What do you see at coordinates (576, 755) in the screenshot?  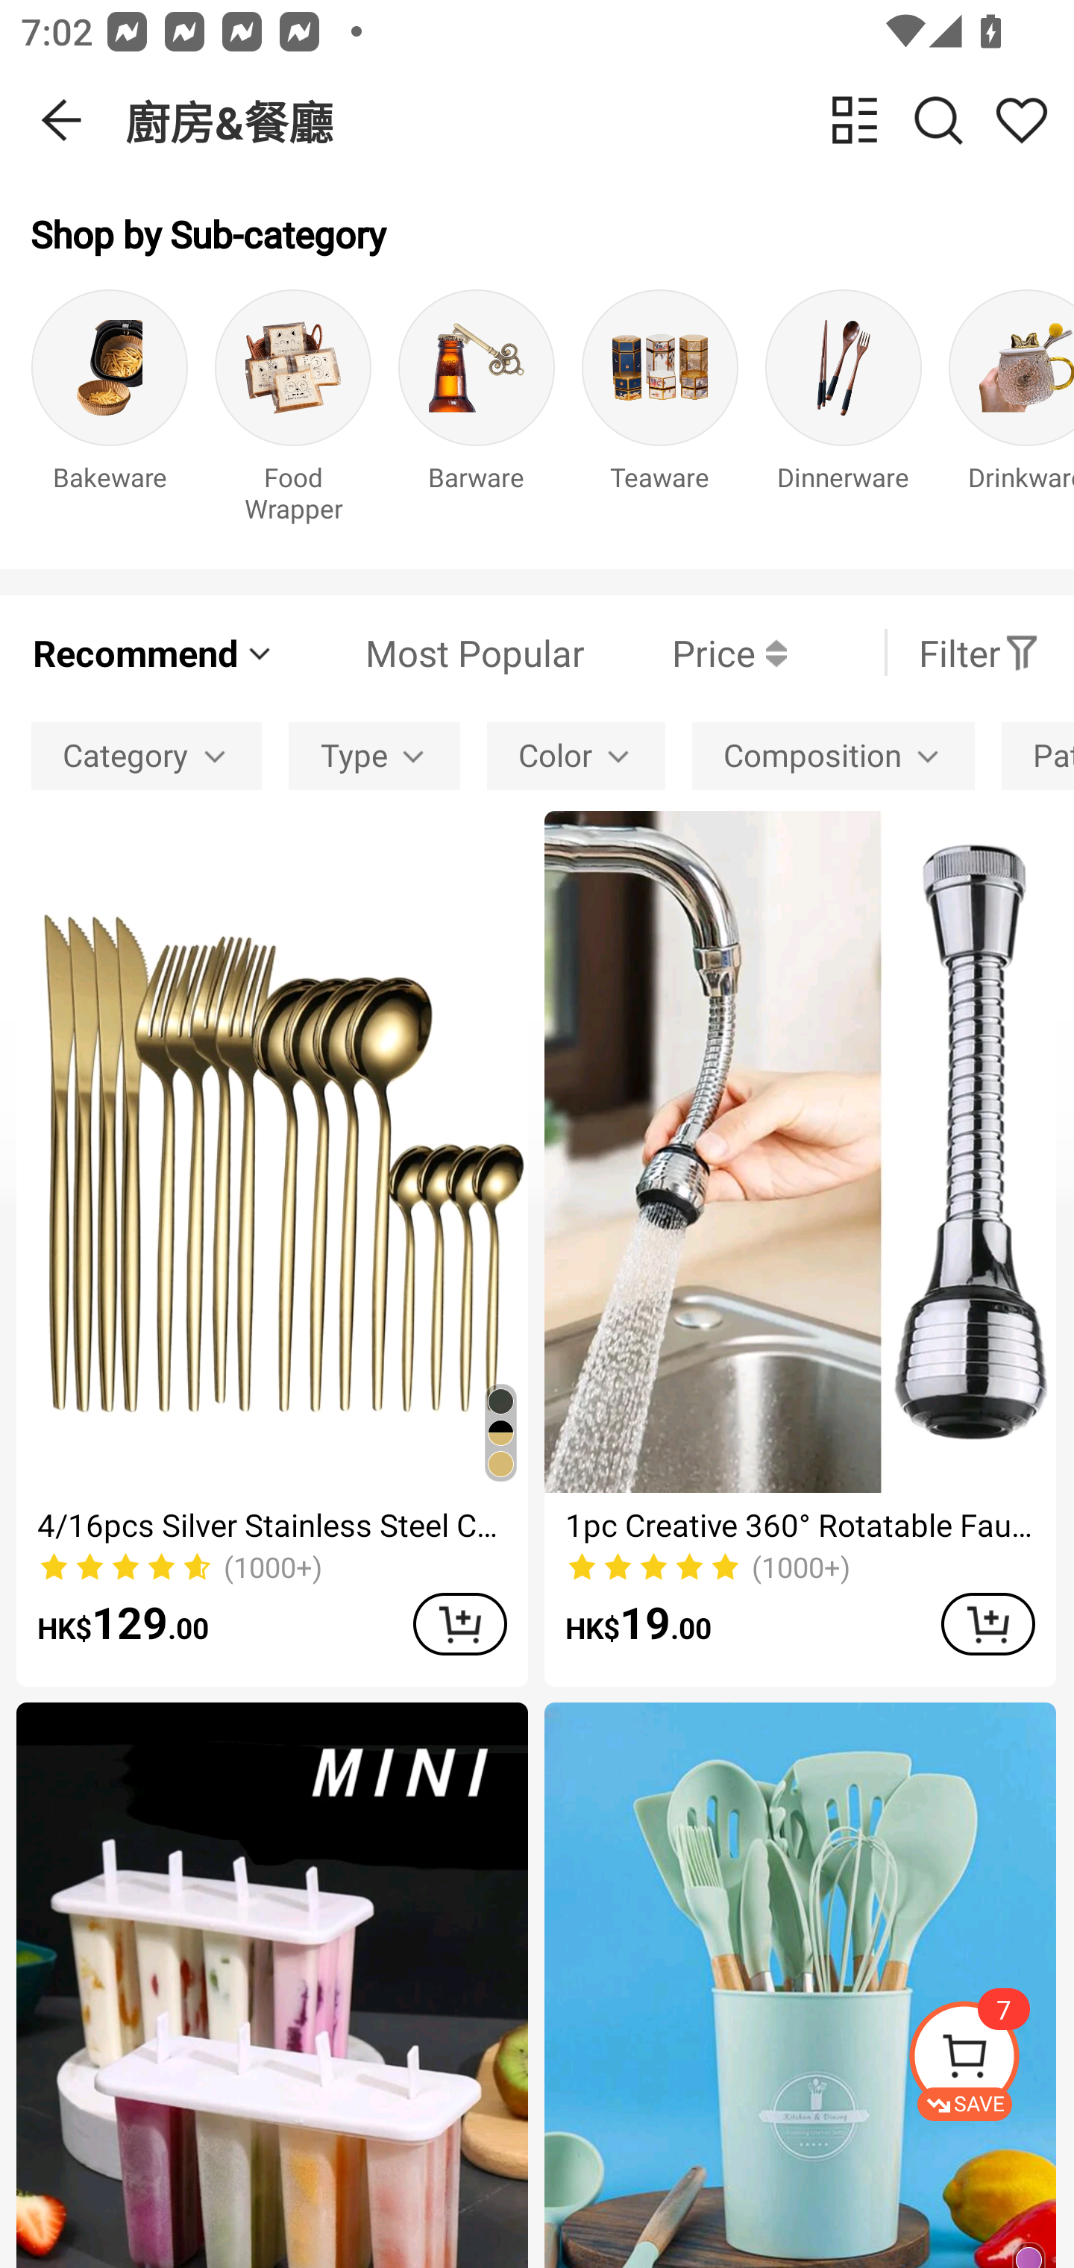 I see `Color` at bounding box center [576, 755].